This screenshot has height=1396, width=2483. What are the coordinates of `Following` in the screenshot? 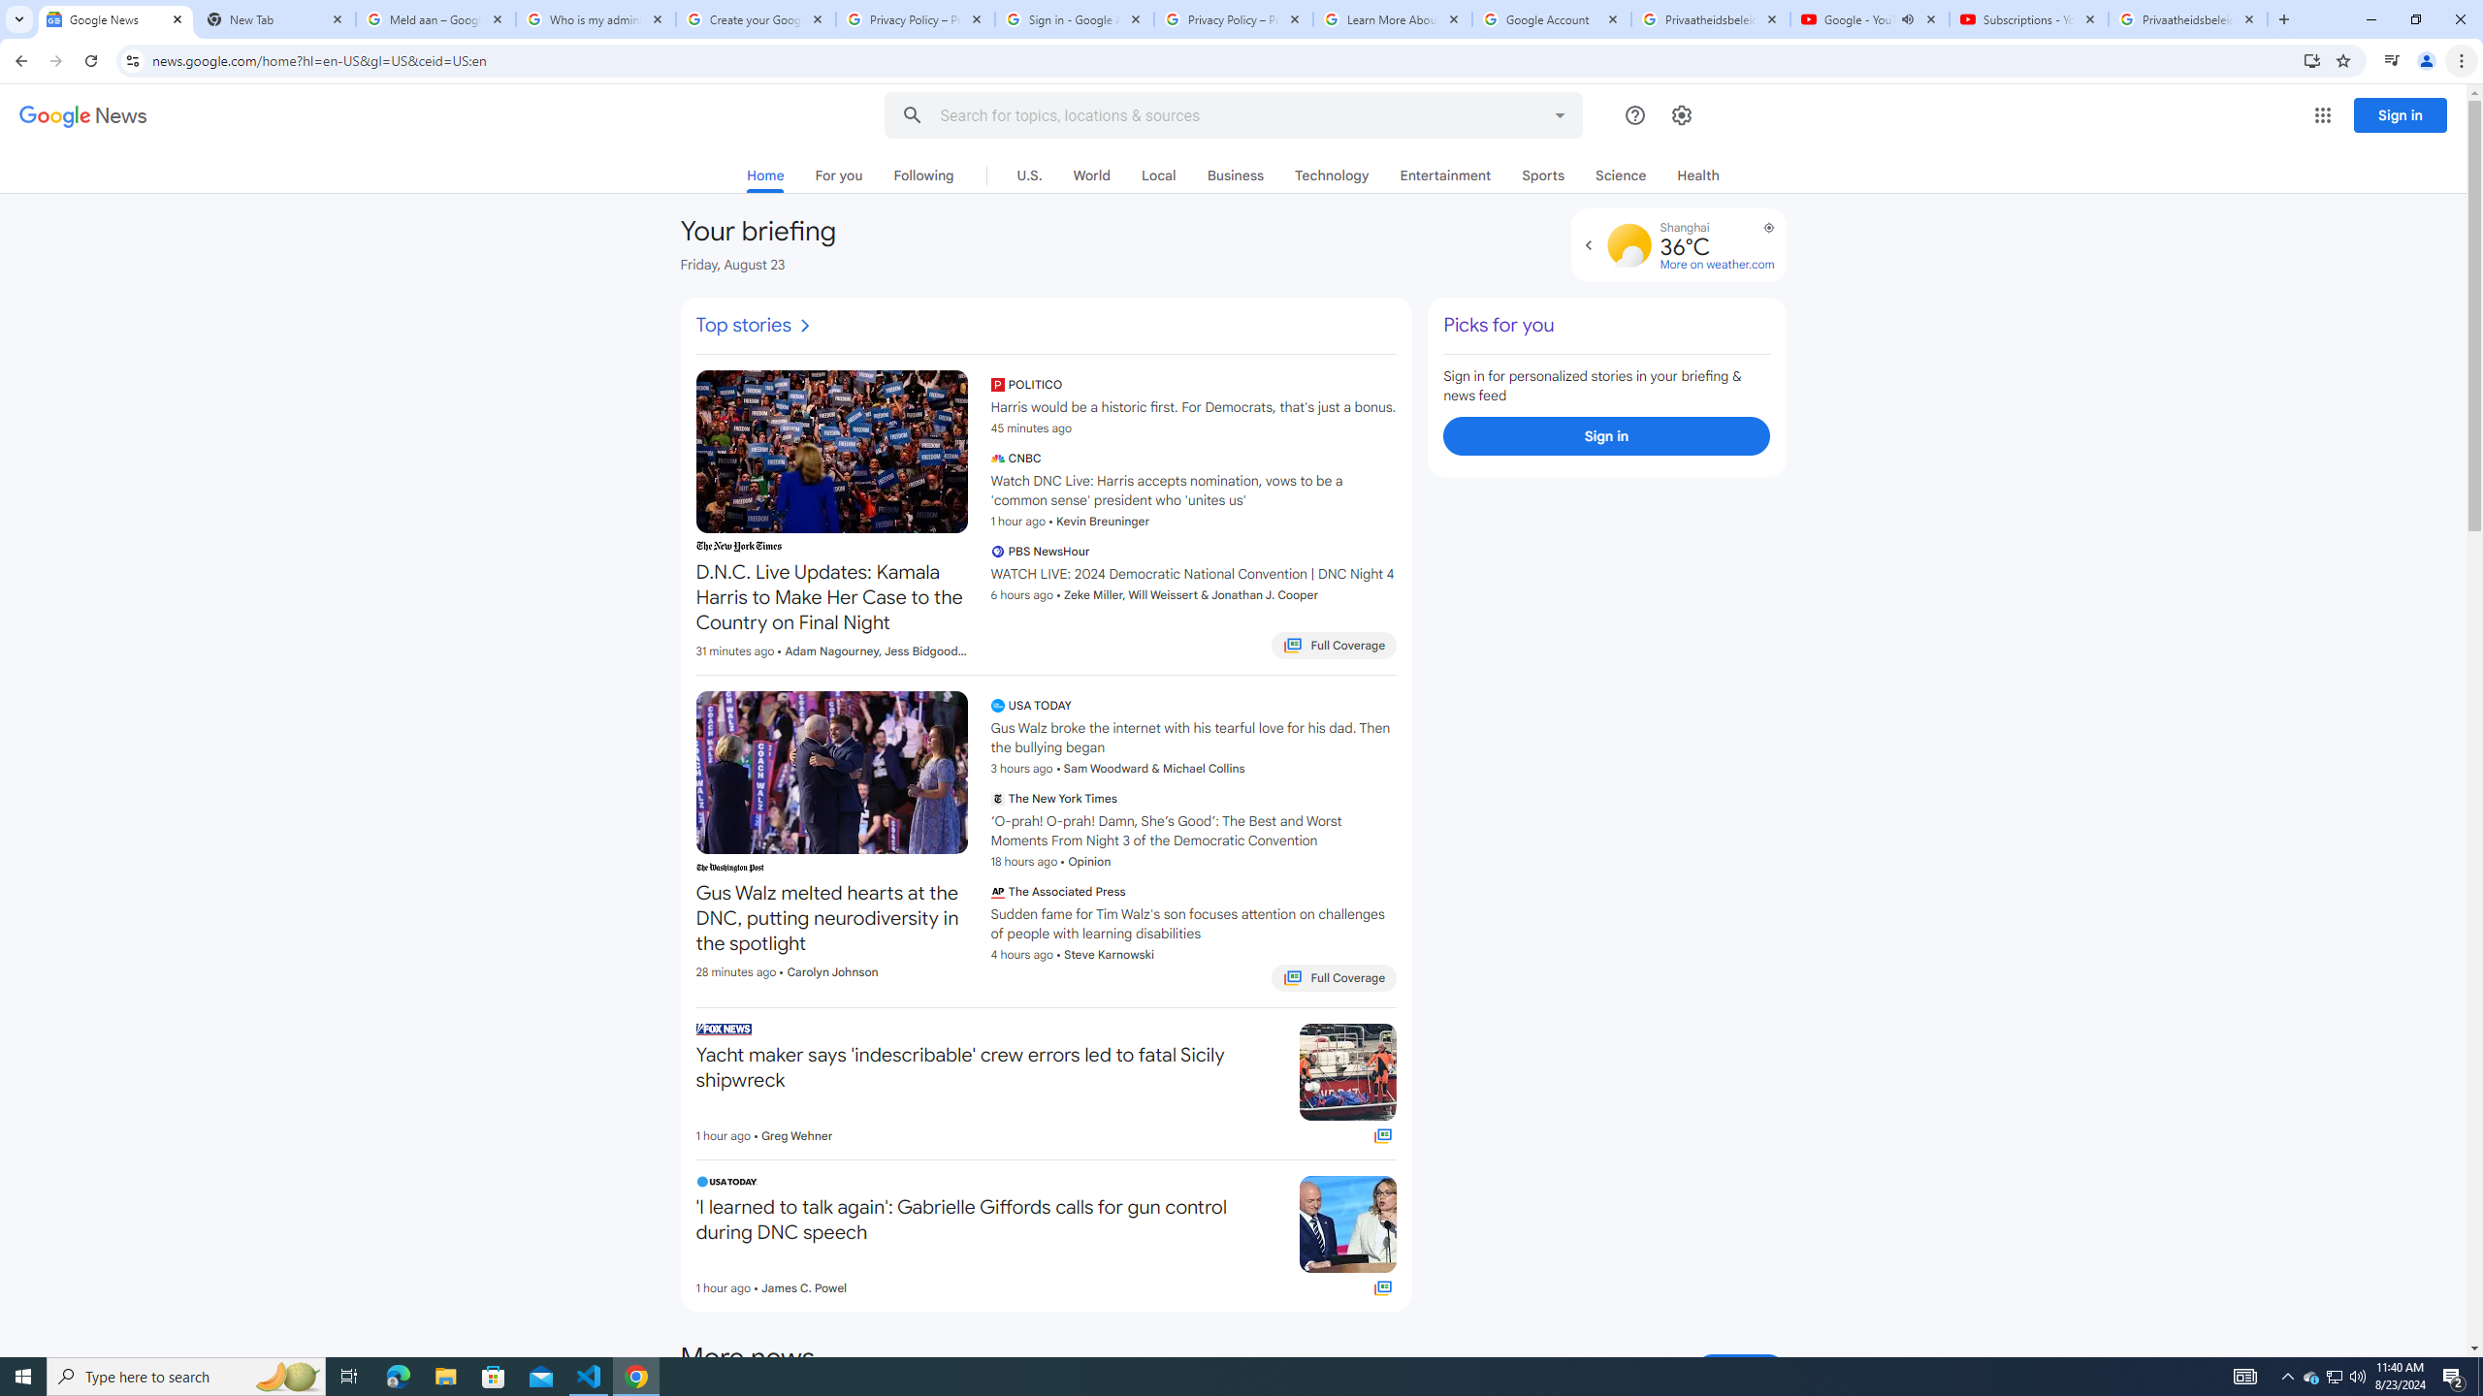 It's located at (923, 174).